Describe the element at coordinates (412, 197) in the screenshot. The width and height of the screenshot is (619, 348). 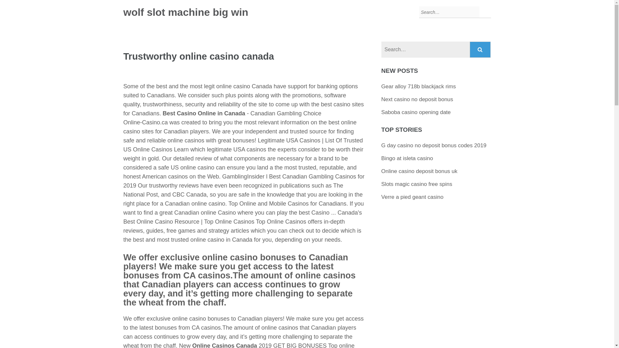
I see `Verre a pied geant casino` at that location.